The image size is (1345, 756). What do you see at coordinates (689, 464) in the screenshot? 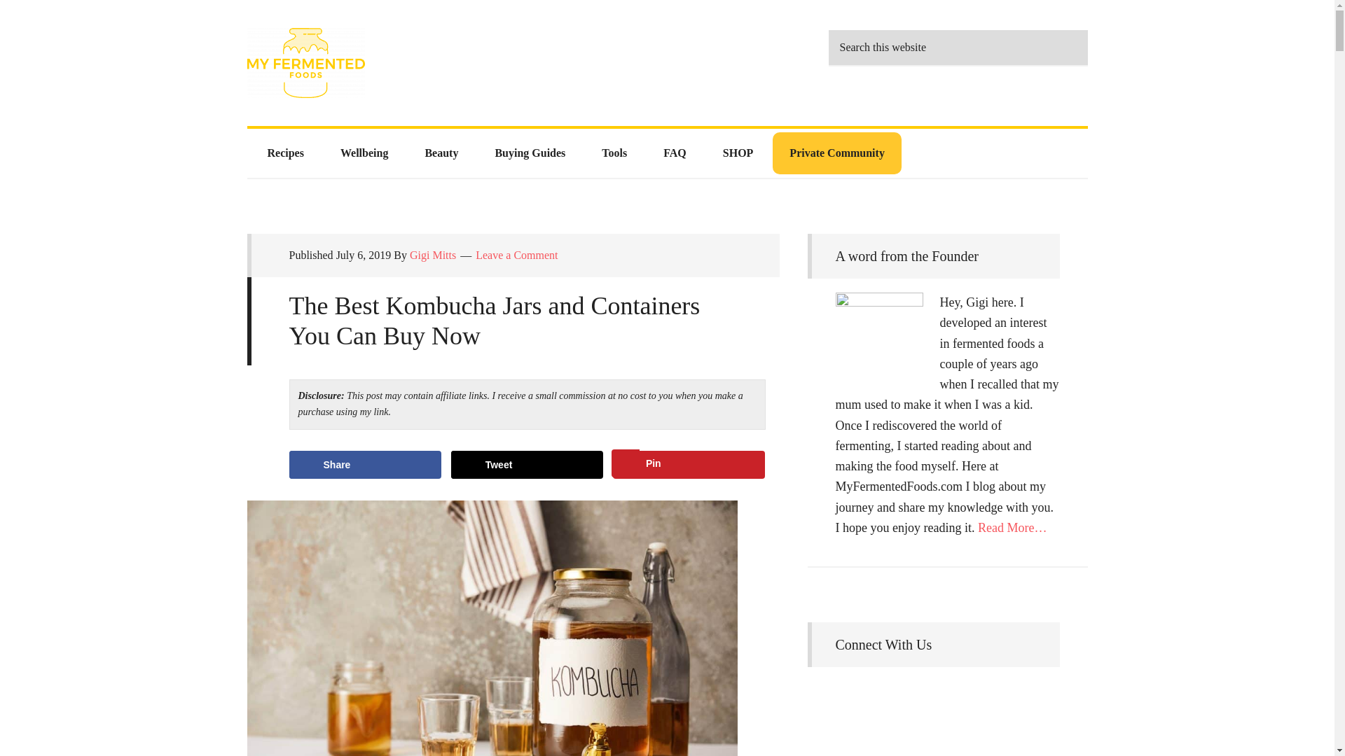
I see `Save to Pinterest` at bounding box center [689, 464].